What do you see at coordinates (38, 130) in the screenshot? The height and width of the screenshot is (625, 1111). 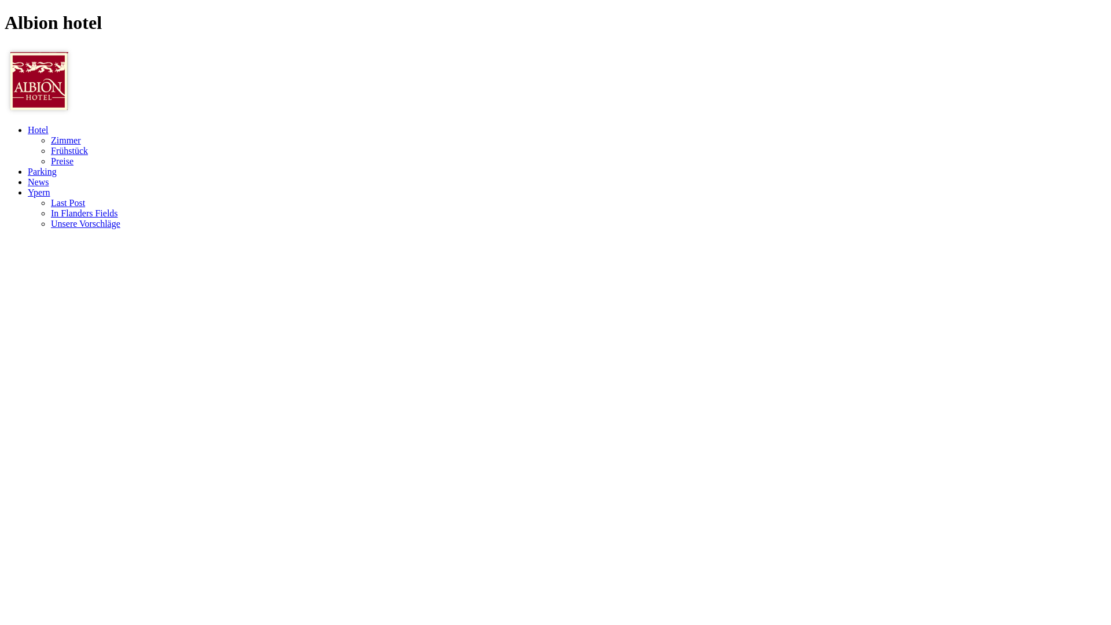 I see `Hotel` at bounding box center [38, 130].